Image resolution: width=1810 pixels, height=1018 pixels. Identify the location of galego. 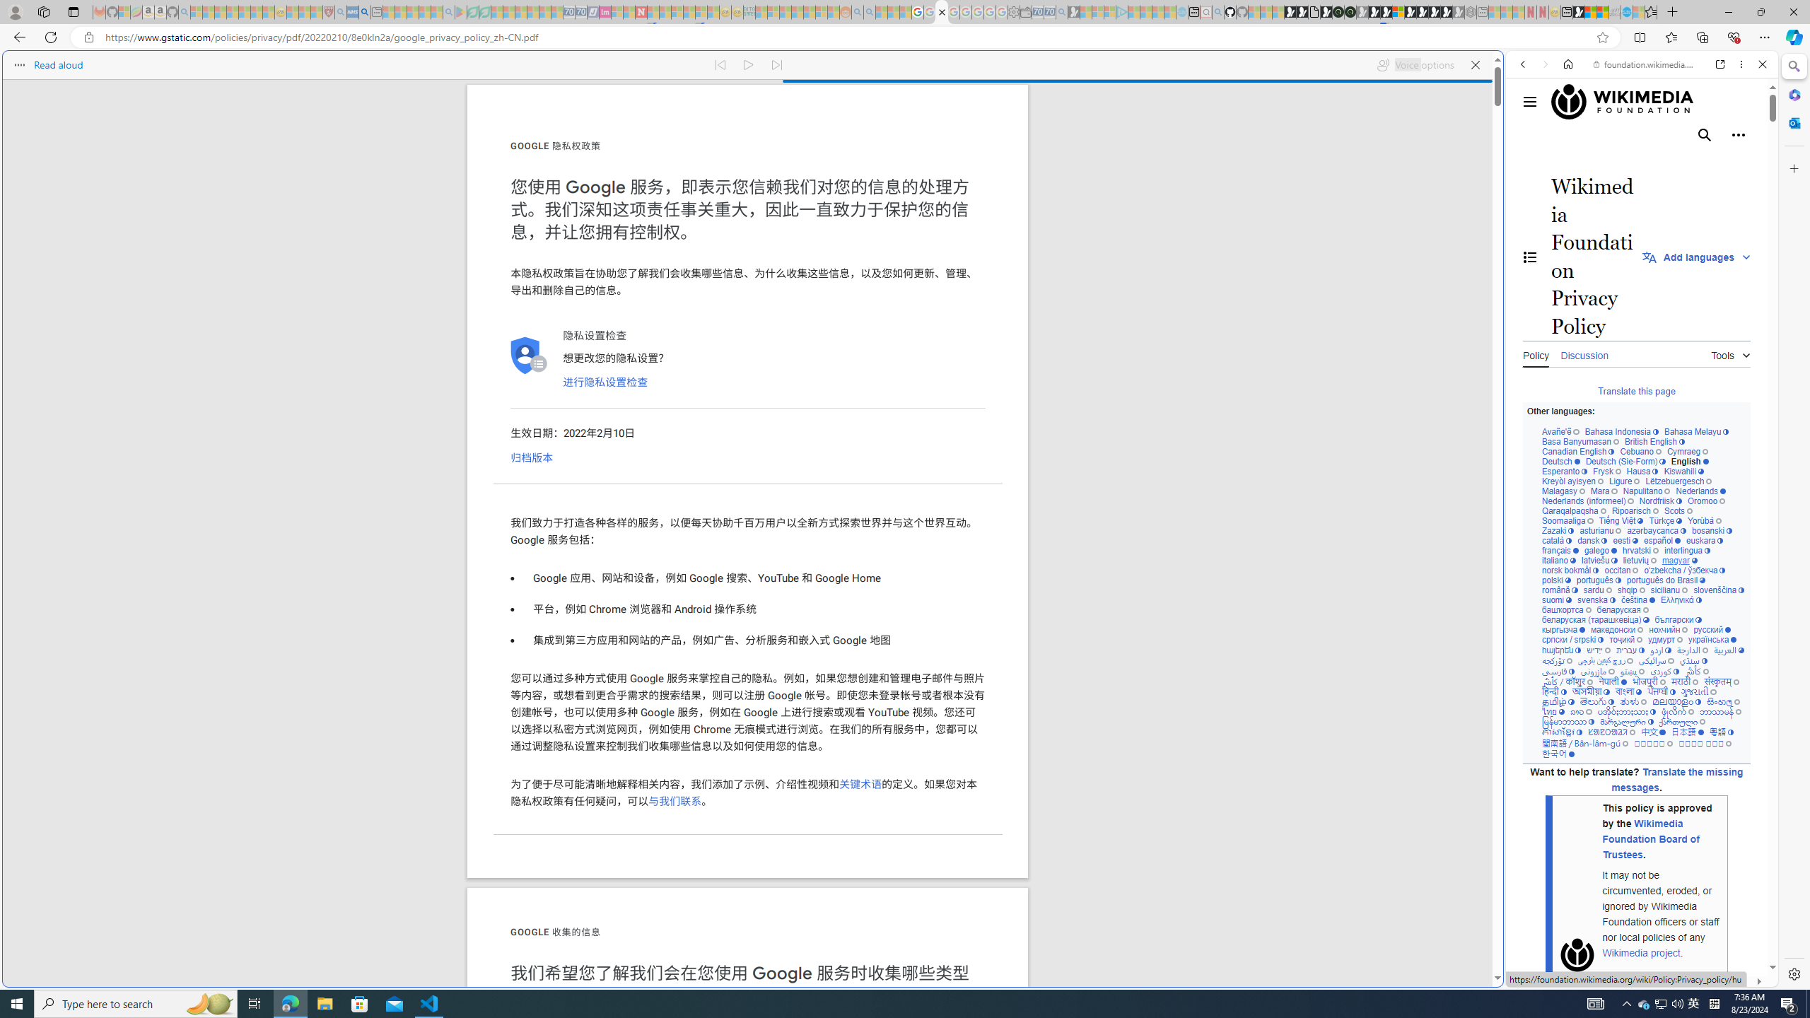
(1600, 551).